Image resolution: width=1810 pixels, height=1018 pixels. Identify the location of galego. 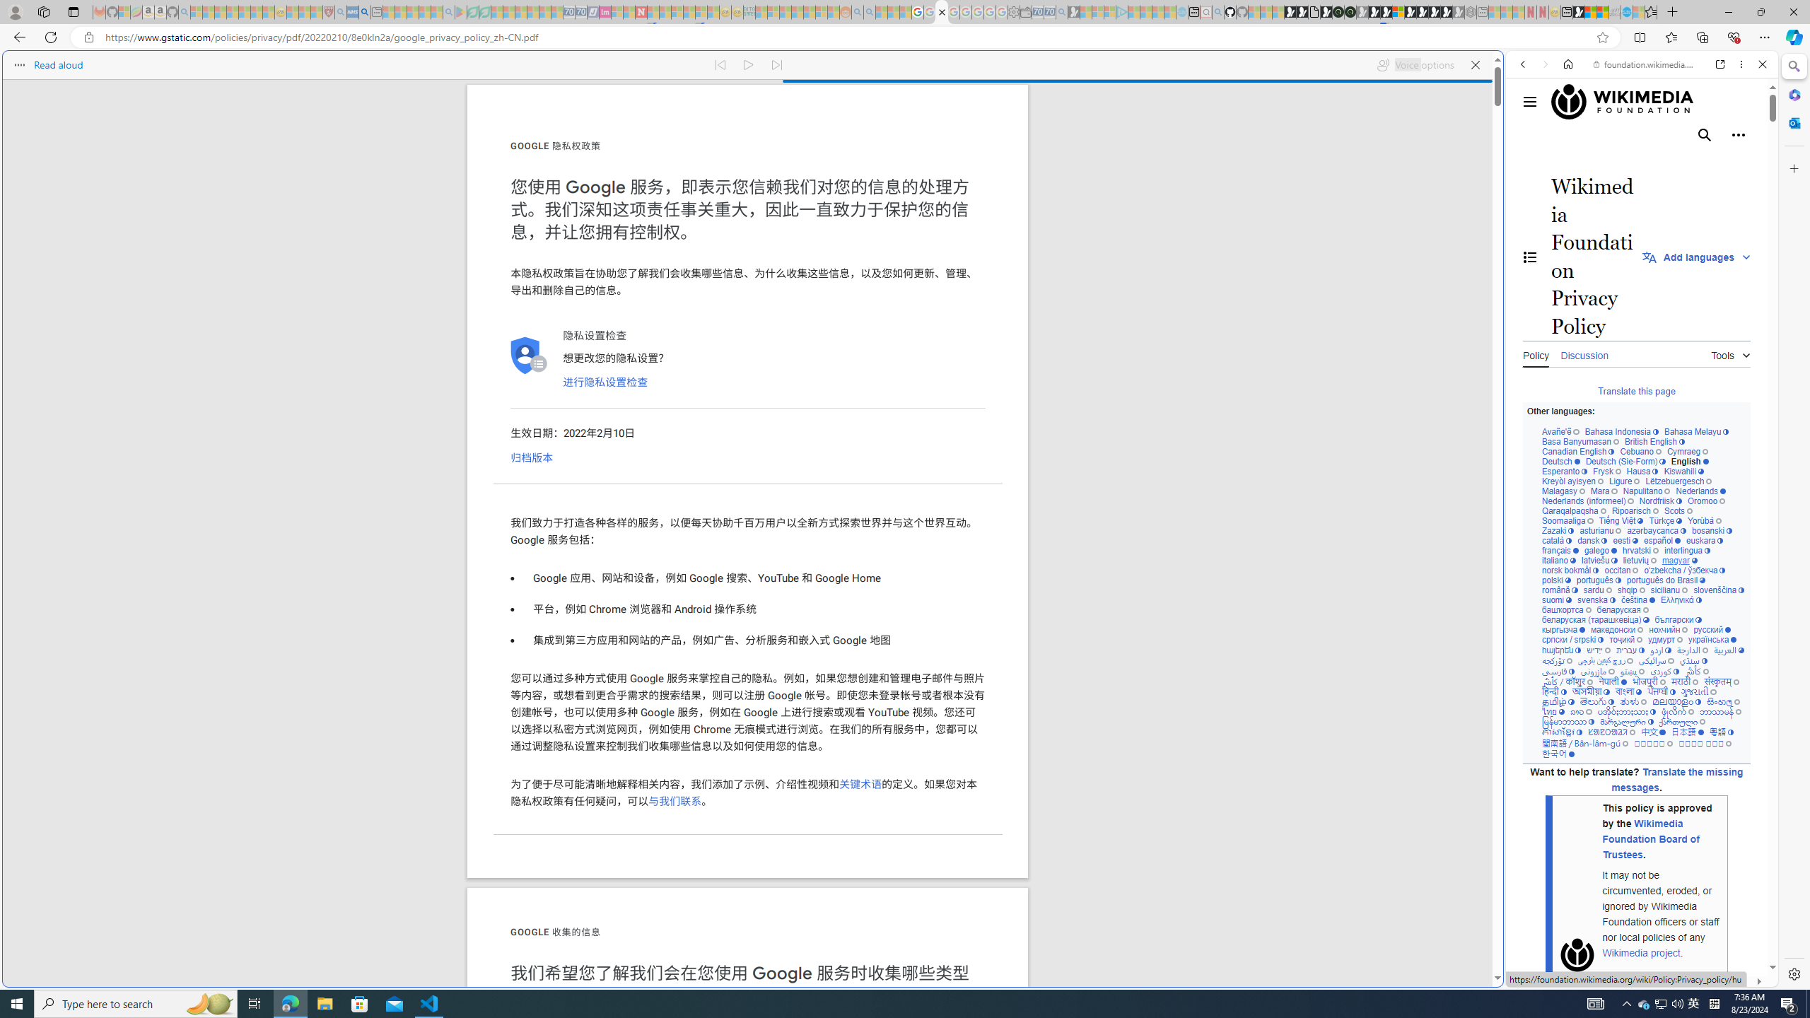
(1600, 551).